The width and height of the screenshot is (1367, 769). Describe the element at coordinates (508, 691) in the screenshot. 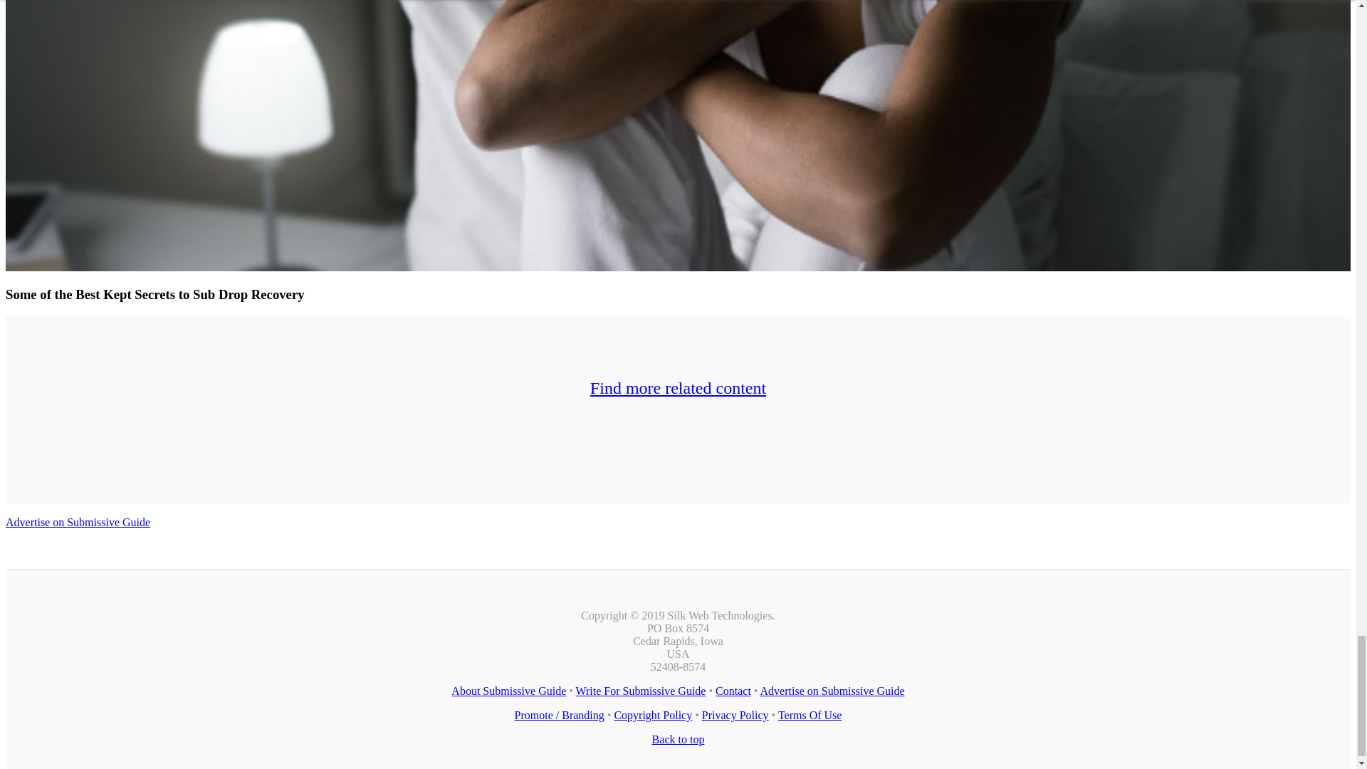

I see `About Submissive Guide` at that location.